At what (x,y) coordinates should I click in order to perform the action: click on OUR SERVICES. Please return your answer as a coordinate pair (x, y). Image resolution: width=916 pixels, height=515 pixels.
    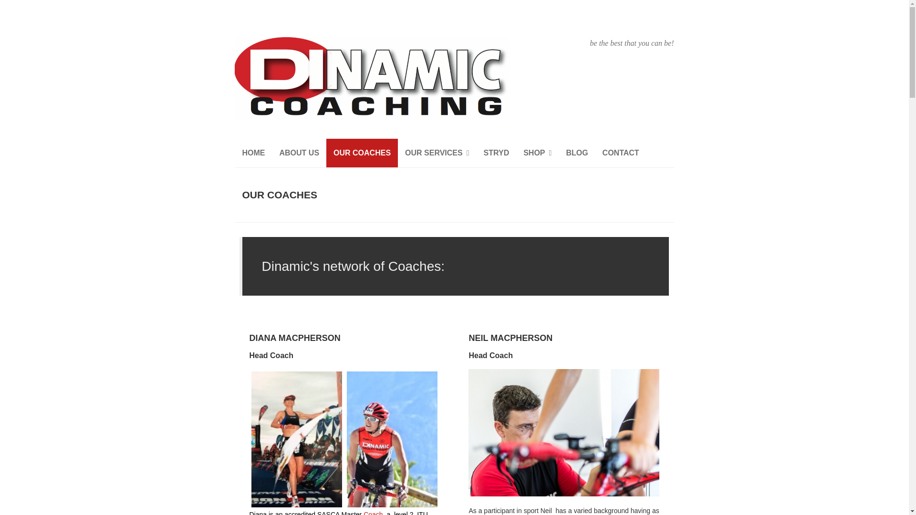
    Looking at the image, I should click on (437, 153).